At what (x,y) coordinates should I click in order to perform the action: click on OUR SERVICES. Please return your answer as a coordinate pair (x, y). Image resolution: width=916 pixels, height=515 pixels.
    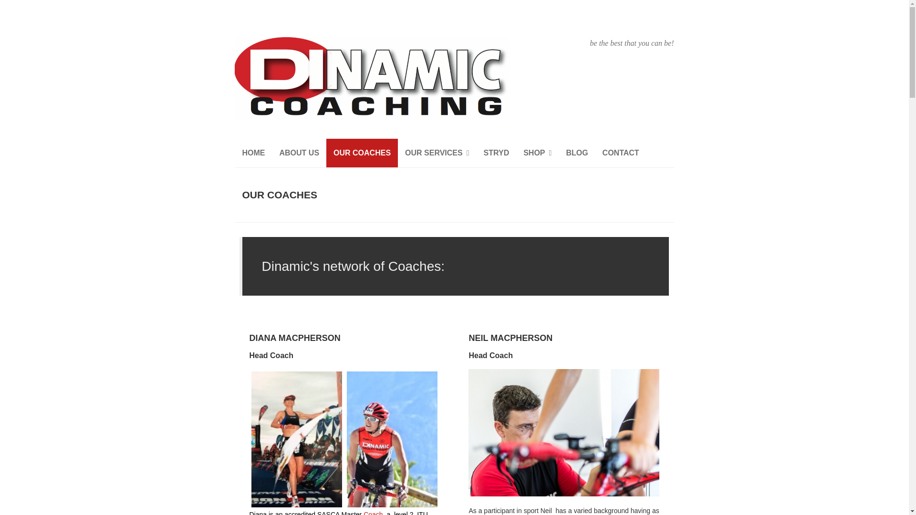
    Looking at the image, I should click on (437, 153).